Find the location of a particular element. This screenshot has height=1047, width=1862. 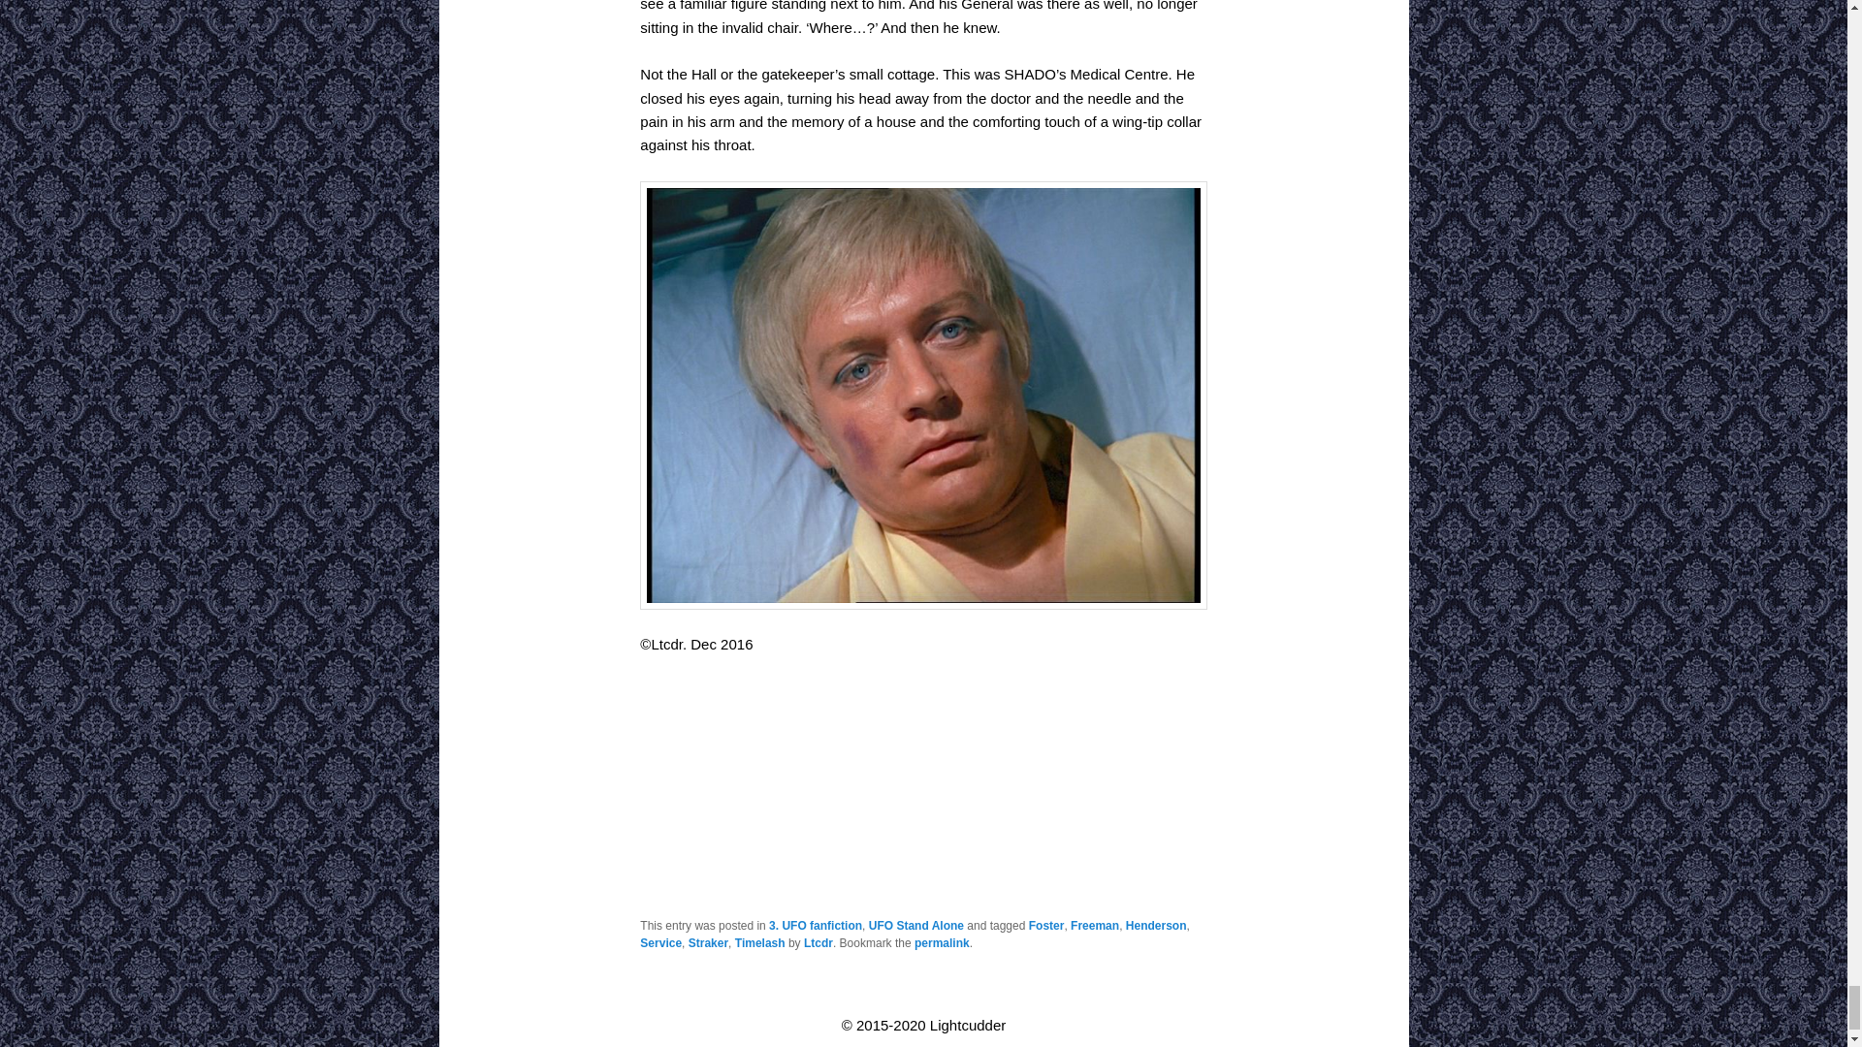

Ltcdr is located at coordinates (819, 942).